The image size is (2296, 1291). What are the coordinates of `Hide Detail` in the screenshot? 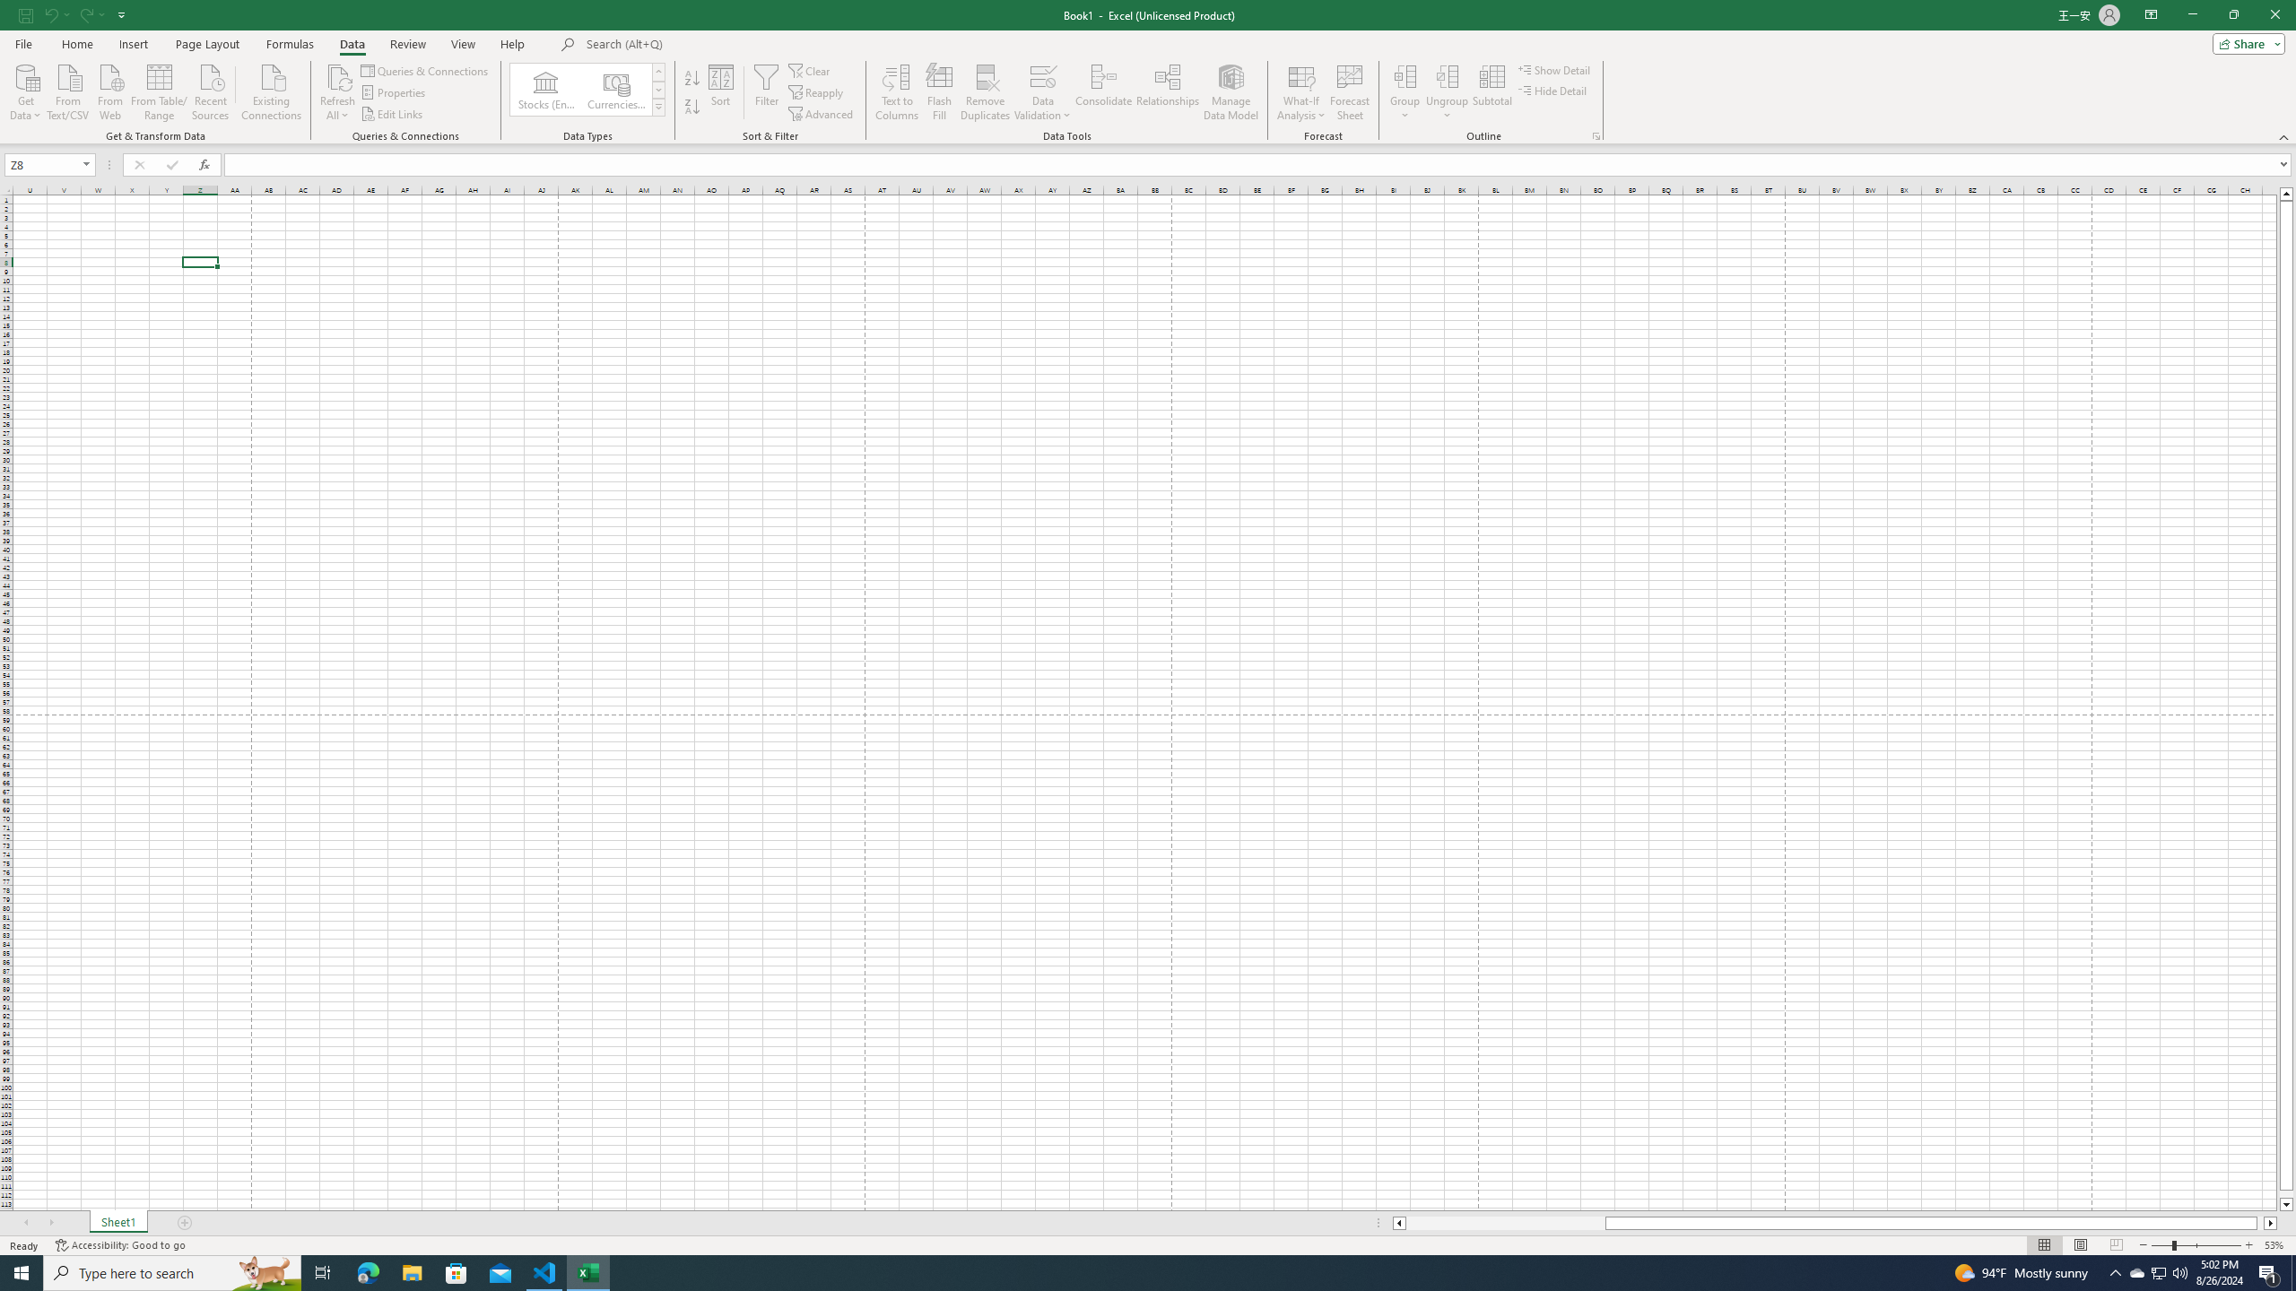 It's located at (1553, 90).